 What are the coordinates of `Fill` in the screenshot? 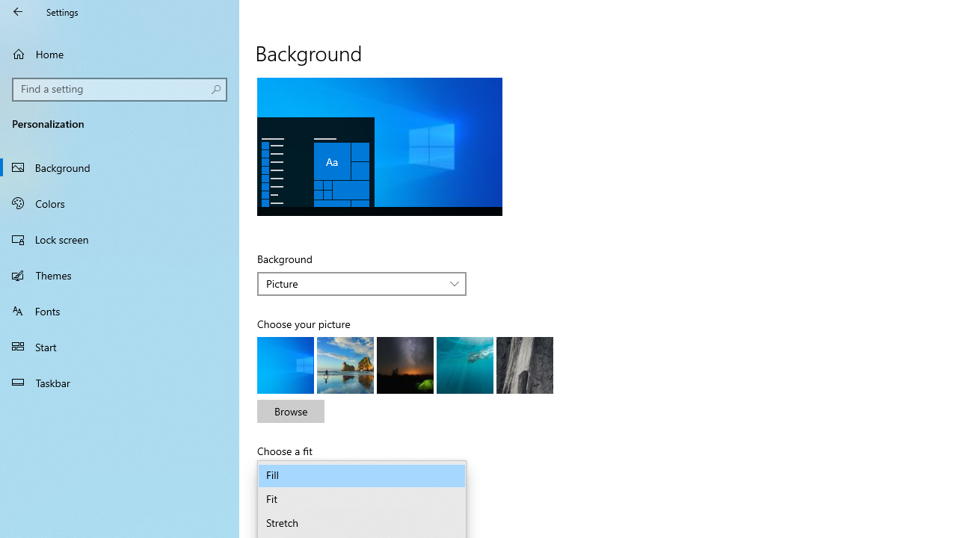 It's located at (362, 475).